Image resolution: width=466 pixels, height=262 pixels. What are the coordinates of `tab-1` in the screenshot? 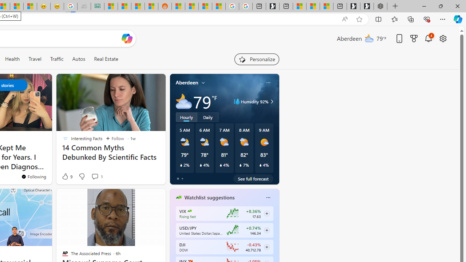 It's located at (182, 178).